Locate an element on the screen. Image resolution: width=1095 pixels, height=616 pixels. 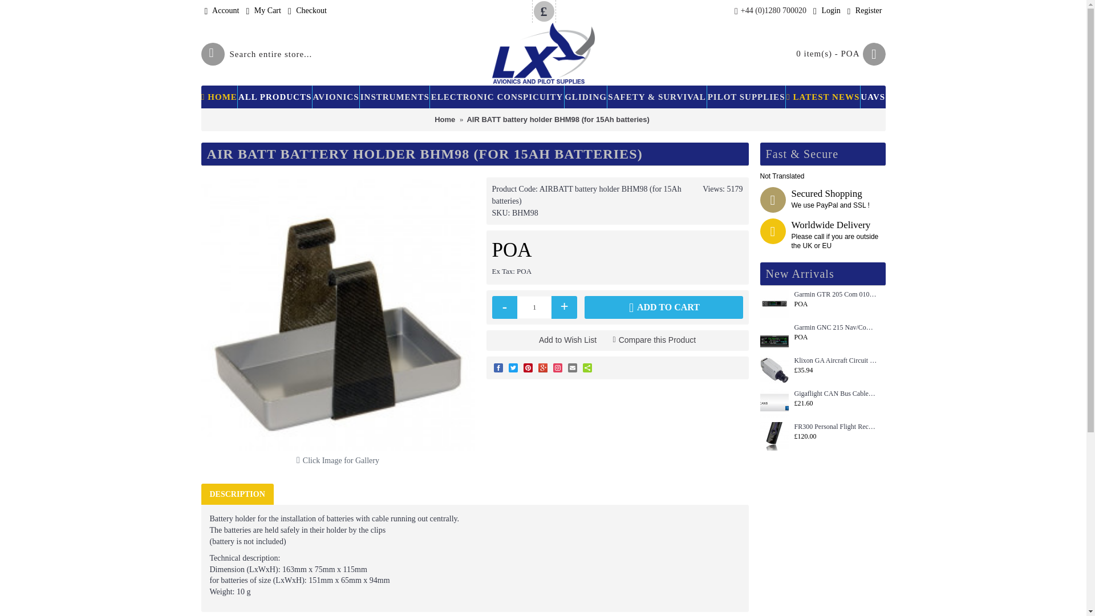
Gigaflight CAN Bus Cable per meter is located at coordinates (774, 403).